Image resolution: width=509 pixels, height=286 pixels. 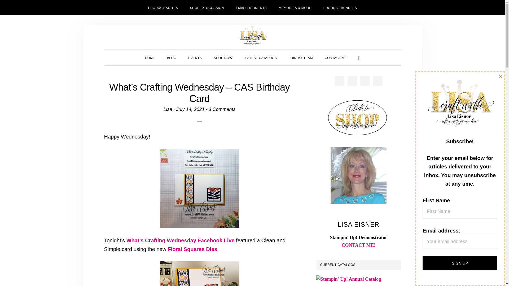 I want to click on HOME, so click(x=150, y=57).